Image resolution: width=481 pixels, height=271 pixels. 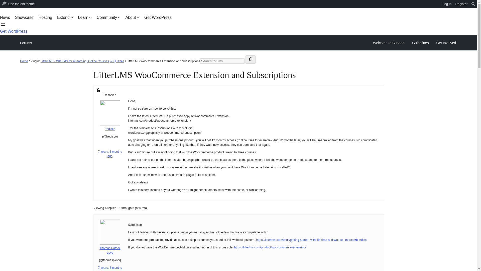 What do you see at coordinates (461, 4) in the screenshot?
I see `Register` at bounding box center [461, 4].